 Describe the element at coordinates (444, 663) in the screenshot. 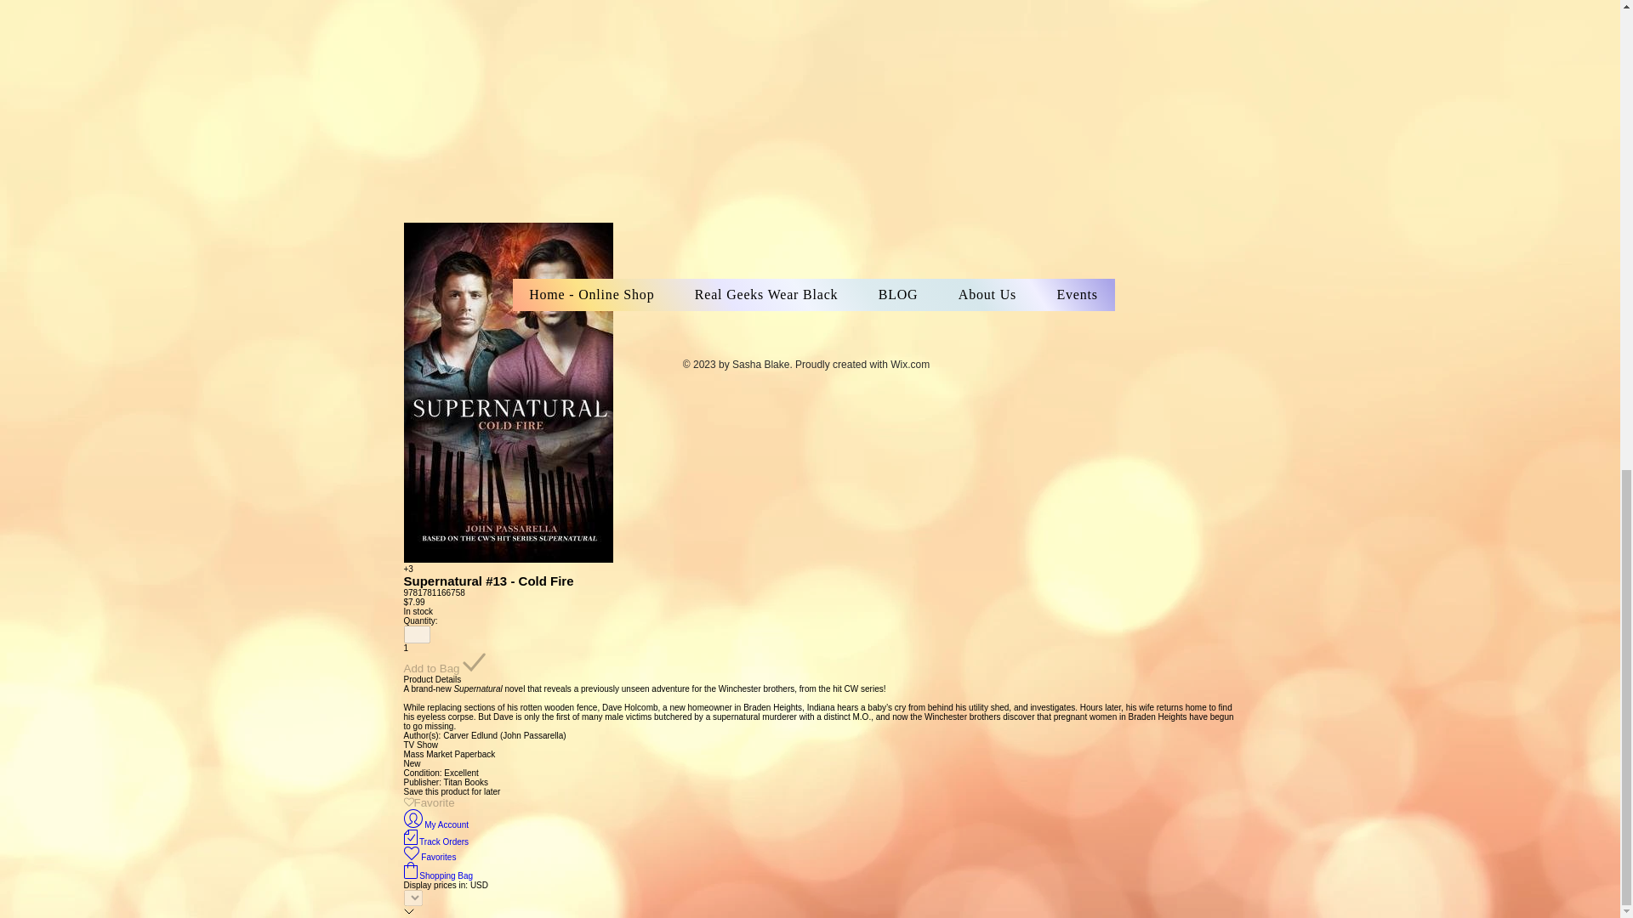

I see `Add to Bag` at that location.